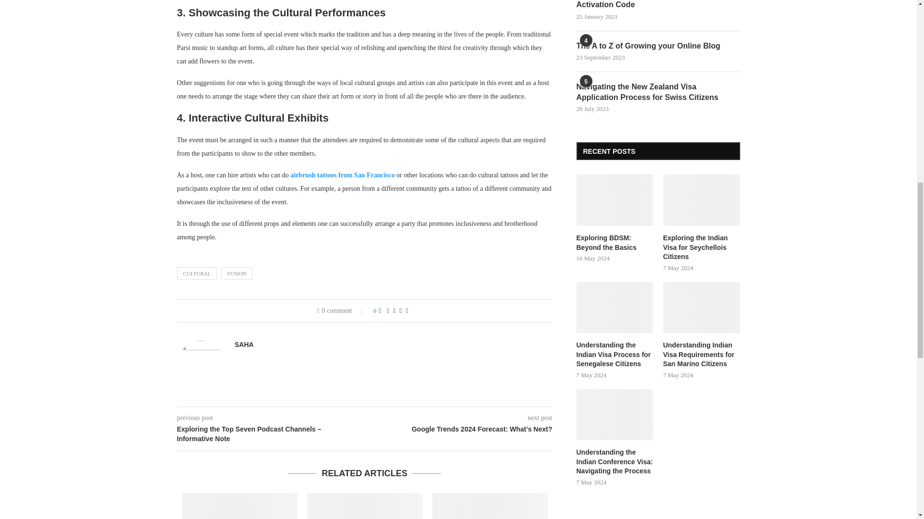 This screenshot has height=519, width=924. What do you see at coordinates (197, 273) in the screenshot?
I see `CULTURAL` at bounding box center [197, 273].